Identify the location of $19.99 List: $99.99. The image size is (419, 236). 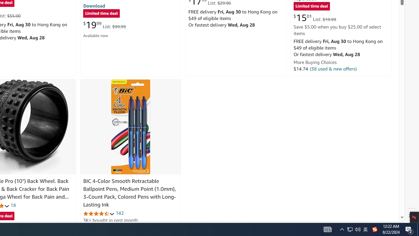
(104, 25).